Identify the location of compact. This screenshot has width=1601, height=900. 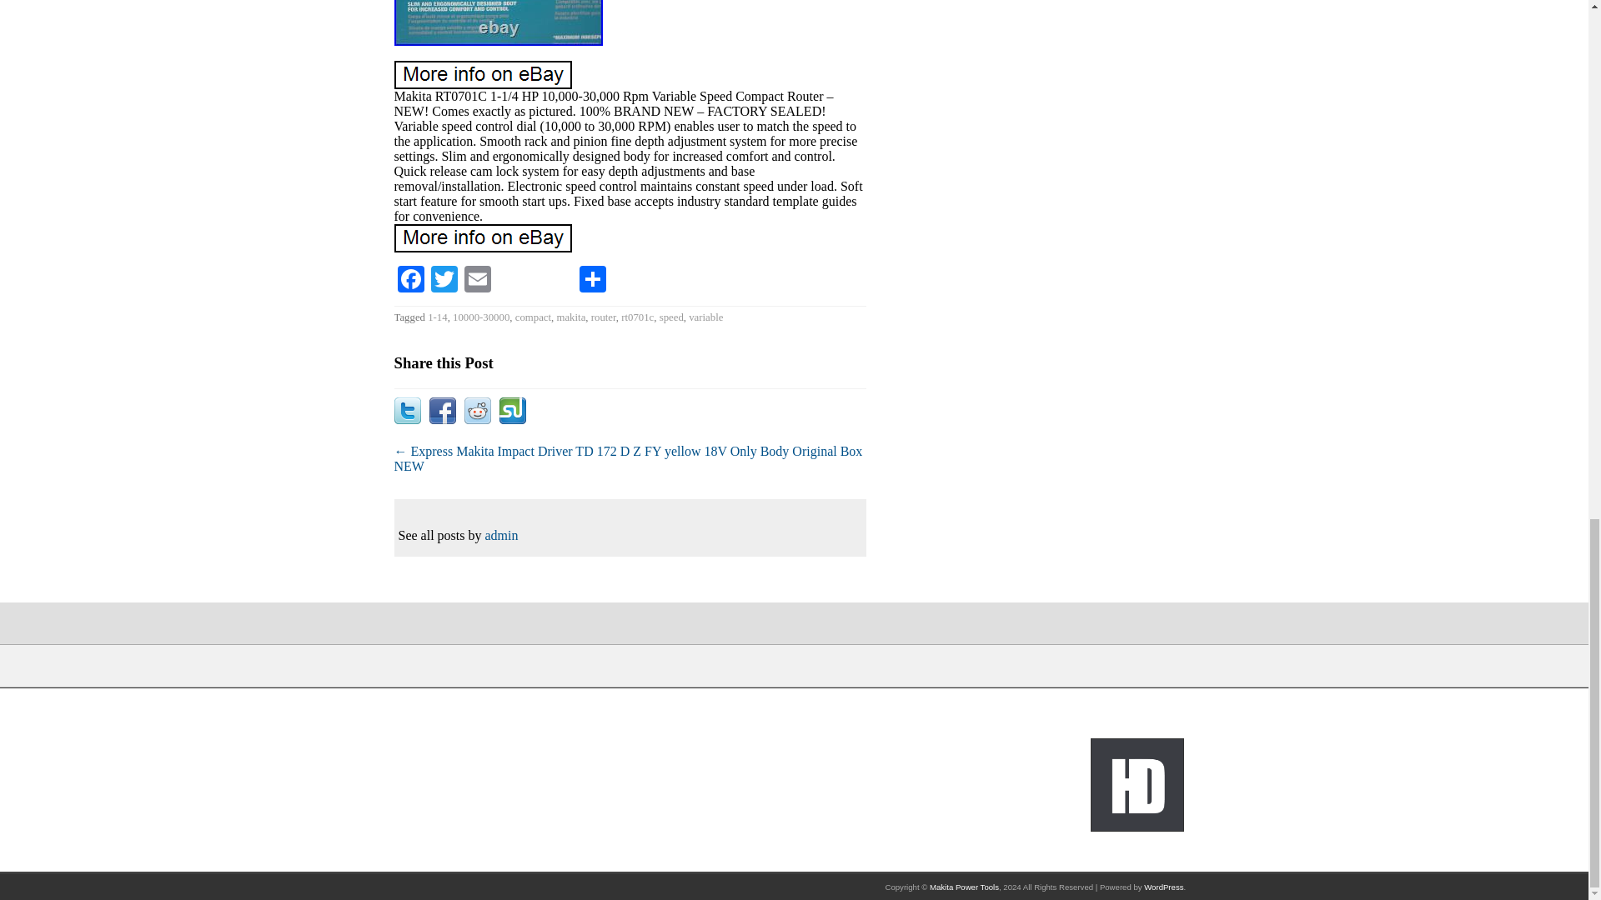
(533, 317).